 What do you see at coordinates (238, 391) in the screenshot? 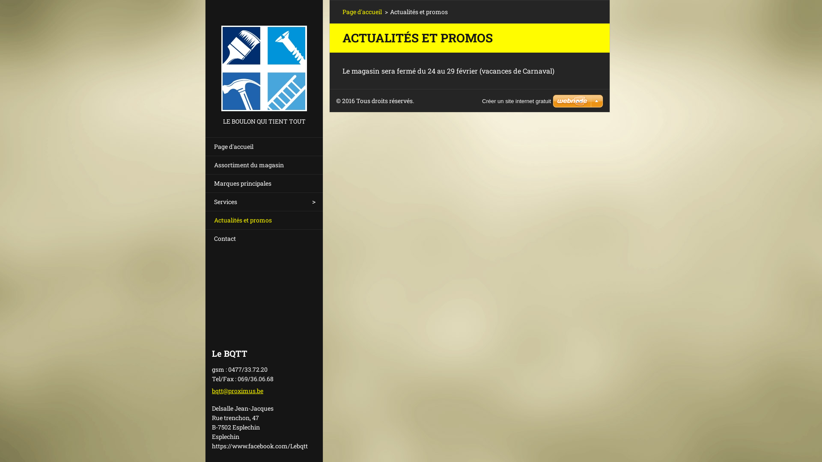
I see `bqtt@proximus.be` at bounding box center [238, 391].